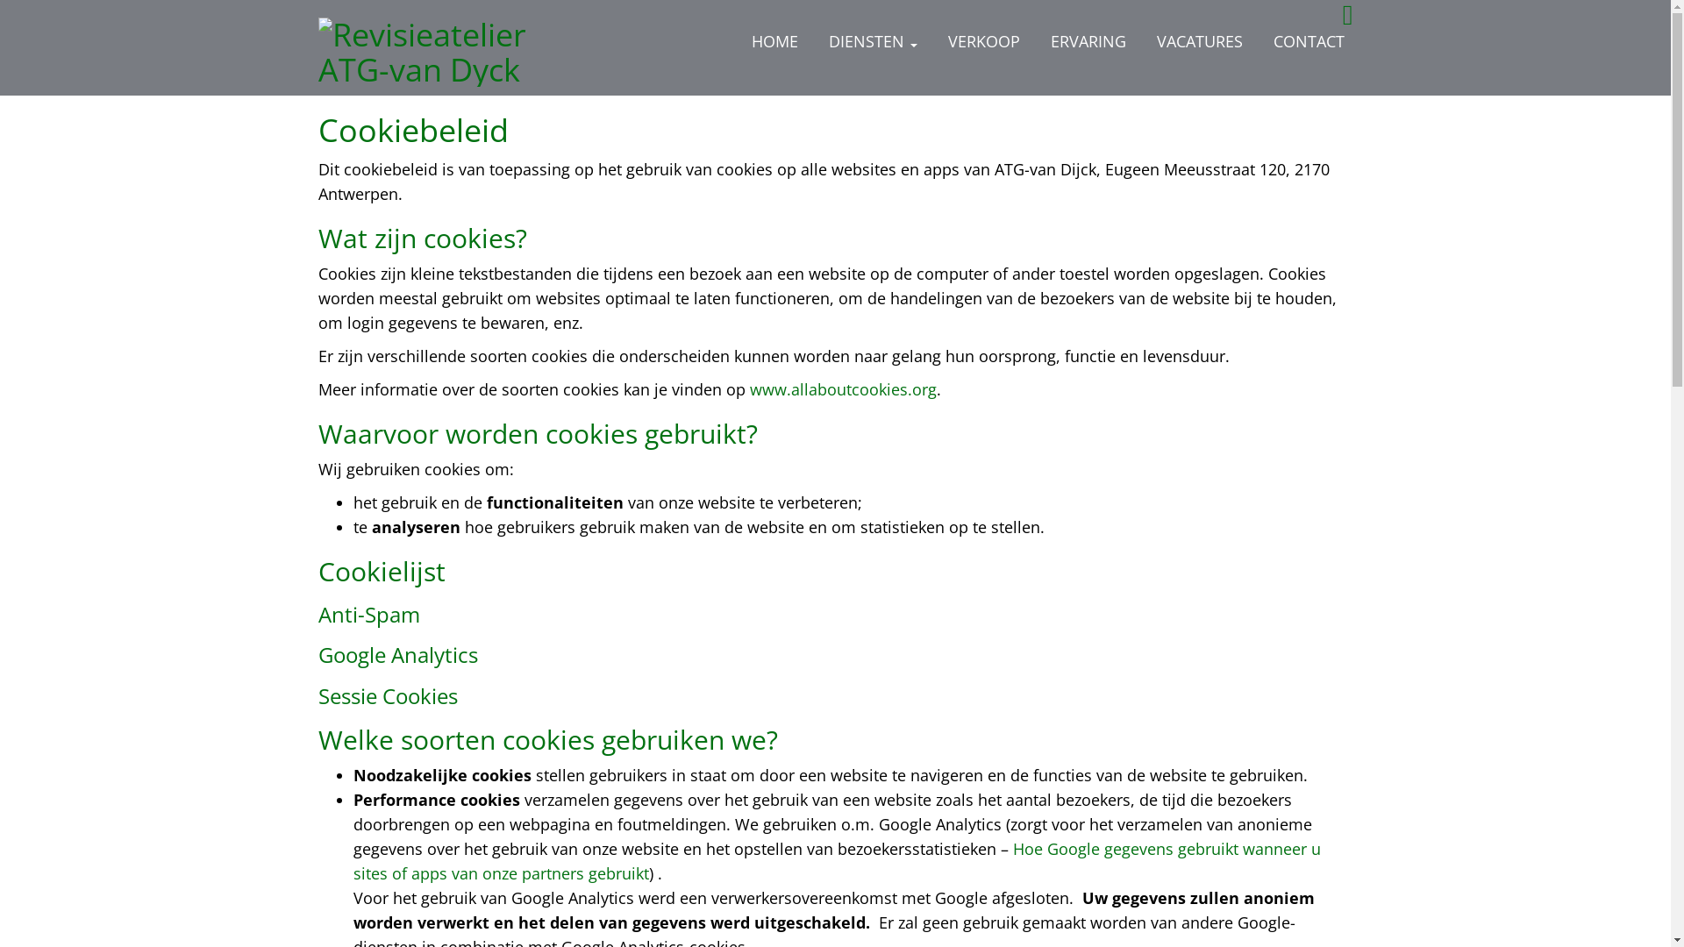 Image resolution: width=1684 pixels, height=947 pixels. I want to click on CONTACT, so click(1309, 42).